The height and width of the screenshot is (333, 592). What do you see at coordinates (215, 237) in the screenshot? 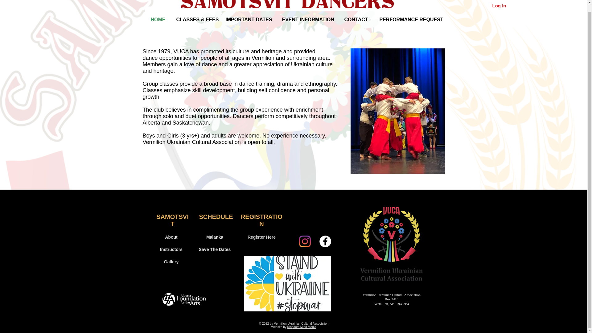
I see `Malanka` at bounding box center [215, 237].